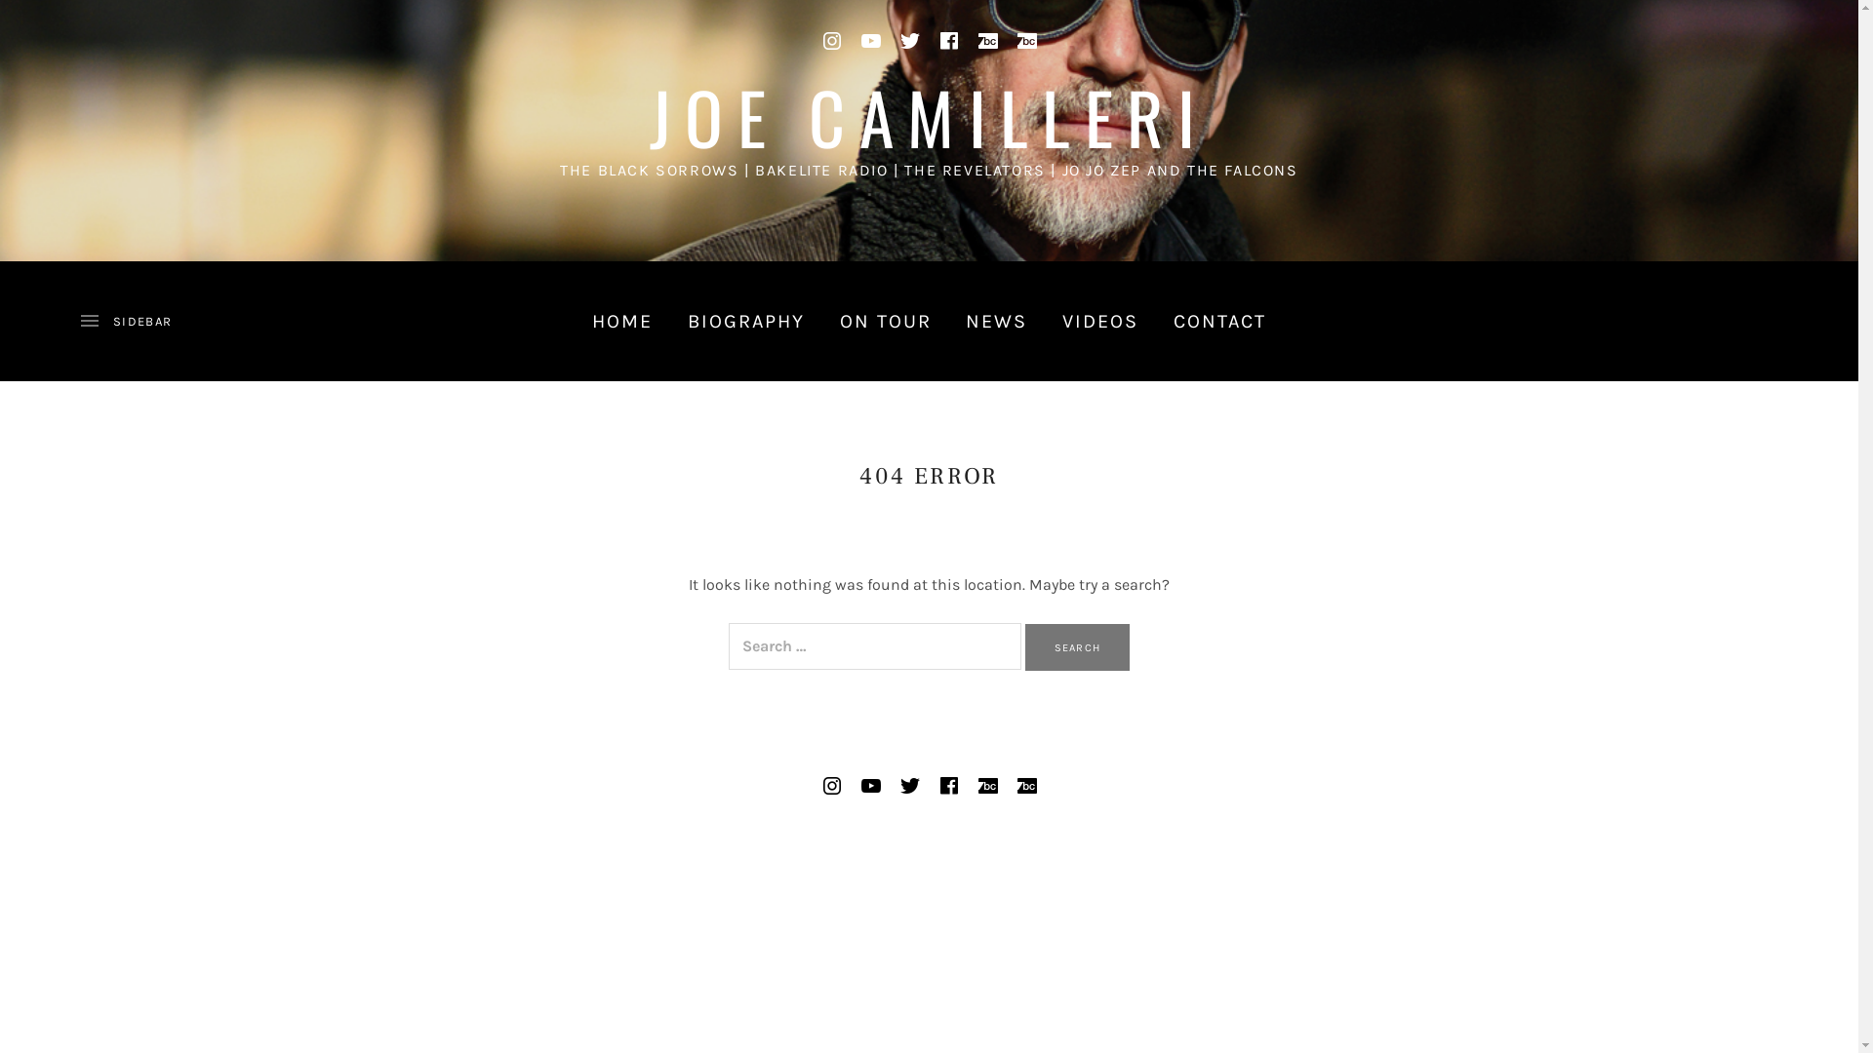 The width and height of the screenshot is (1873, 1053). I want to click on Twitter, so click(909, 41).